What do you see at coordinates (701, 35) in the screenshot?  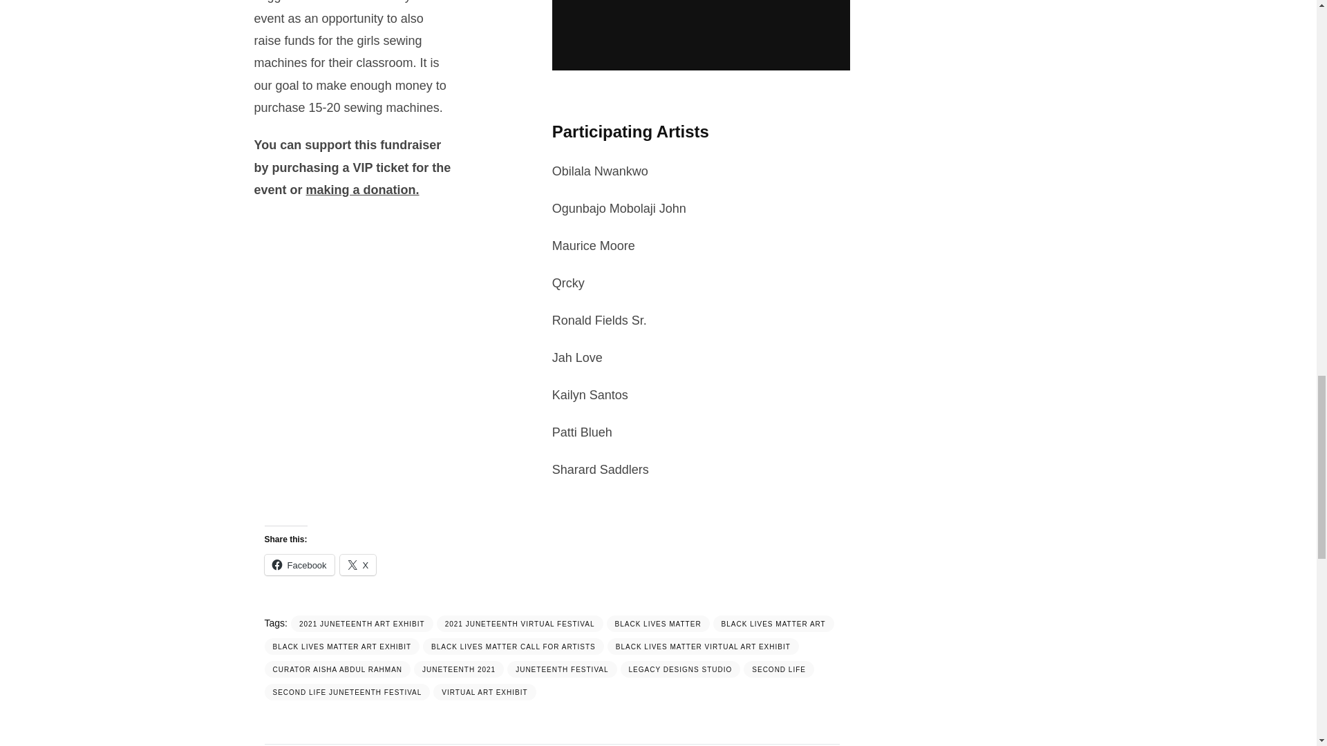 I see `Juneteenth Festival Tour` at bounding box center [701, 35].